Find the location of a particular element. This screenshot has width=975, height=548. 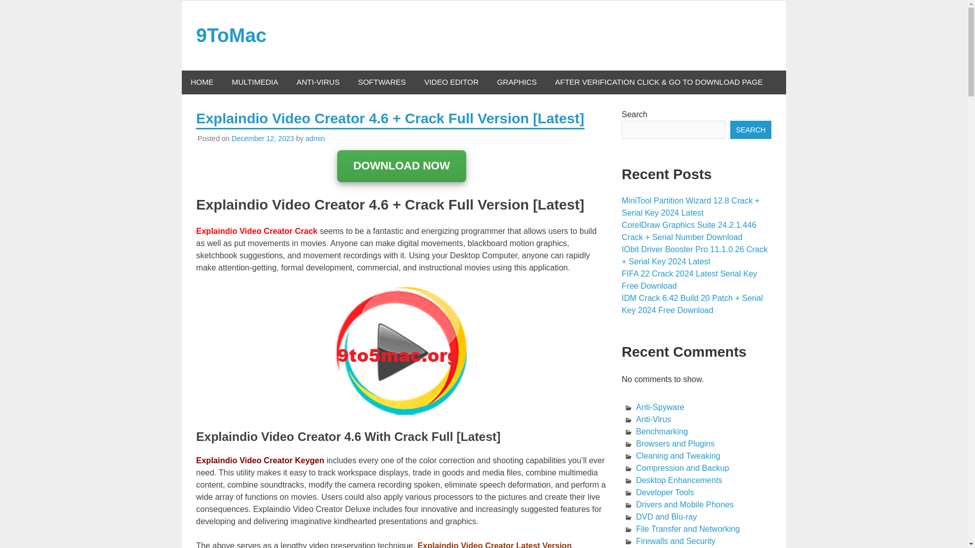

admin is located at coordinates (315, 138).